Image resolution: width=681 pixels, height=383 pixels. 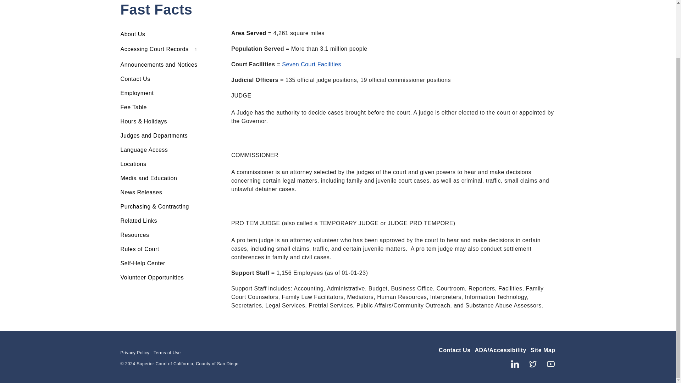 I want to click on Twitter Link, so click(x=530, y=363).